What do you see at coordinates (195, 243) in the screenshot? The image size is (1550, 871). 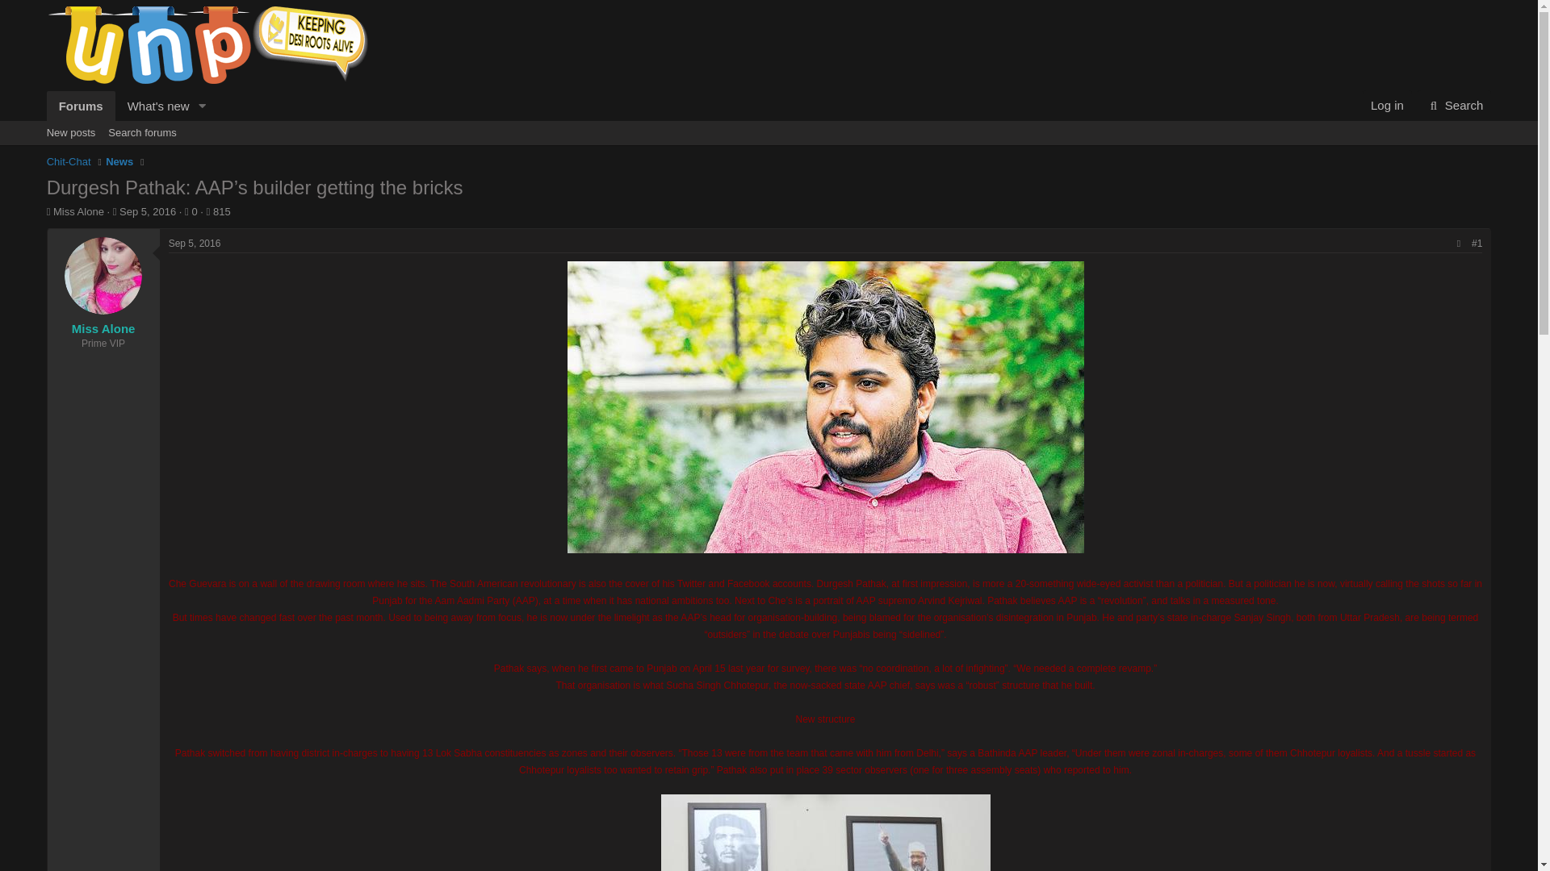 I see `Sep 5, 2016 at 12:09 PM` at bounding box center [195, 243].